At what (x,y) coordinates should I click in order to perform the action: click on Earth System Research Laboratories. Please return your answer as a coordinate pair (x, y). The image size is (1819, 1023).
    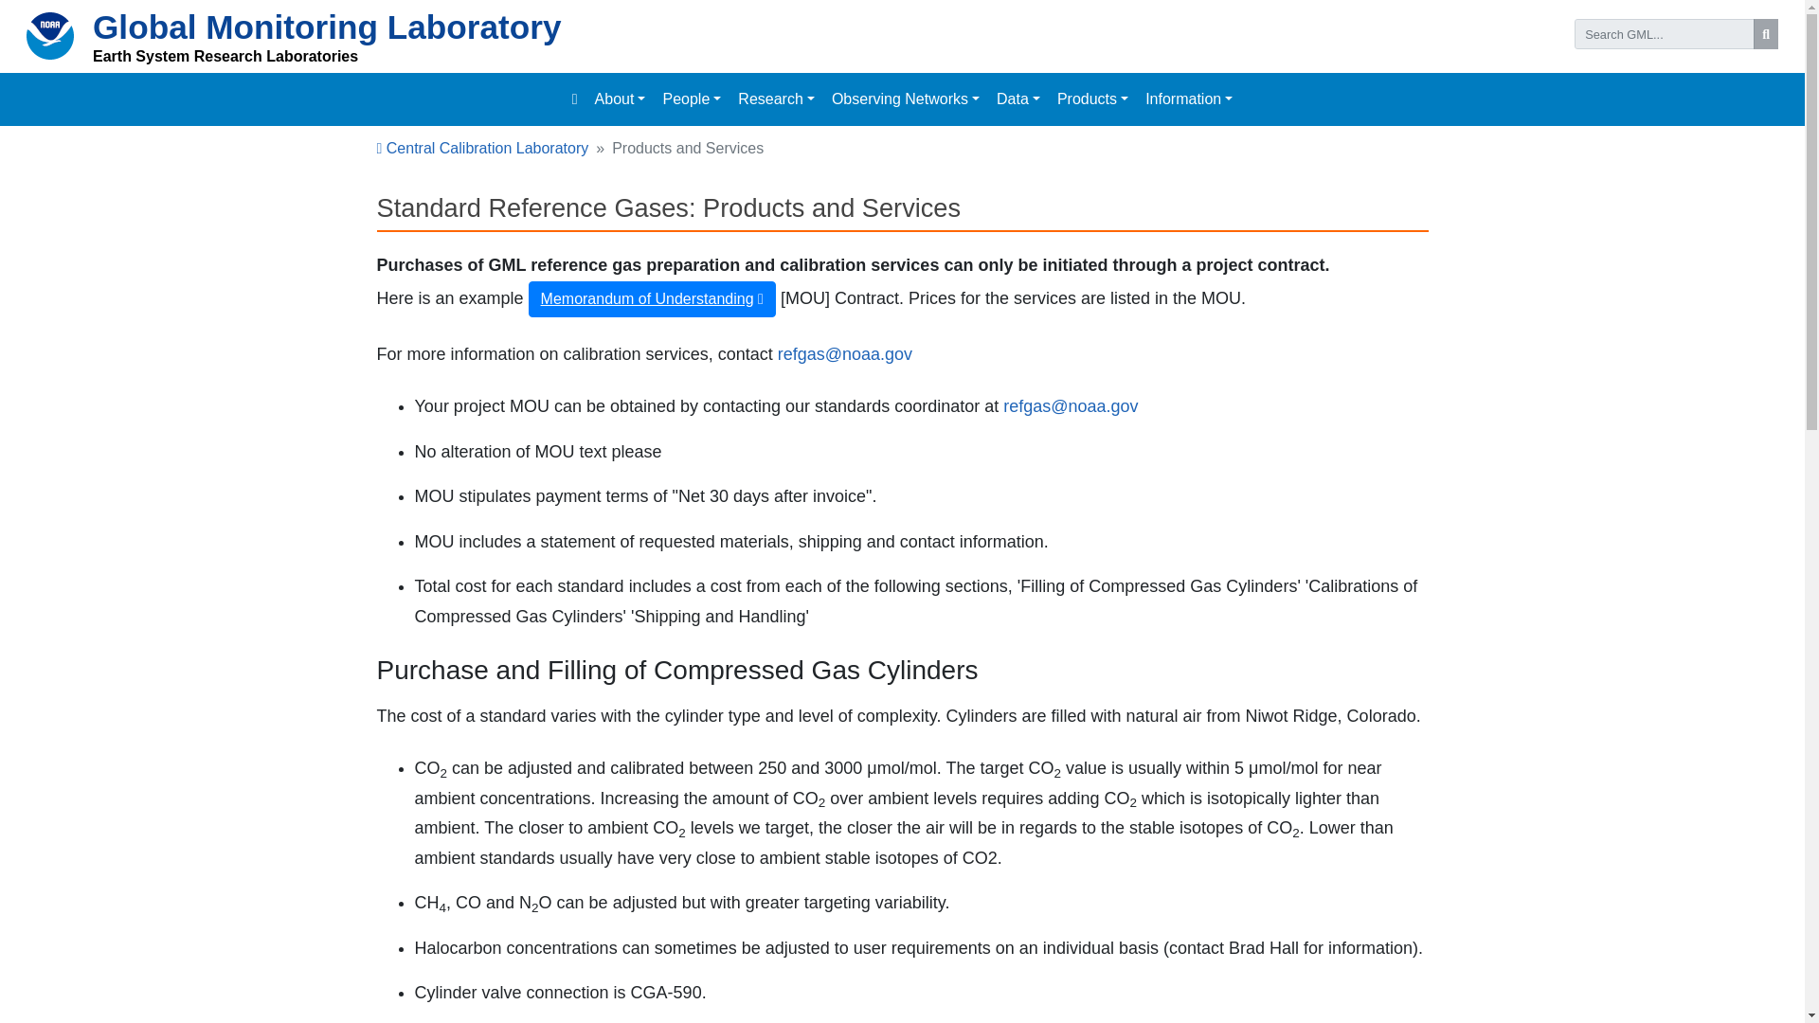
    Looking at the image, I should click on (225, 56).